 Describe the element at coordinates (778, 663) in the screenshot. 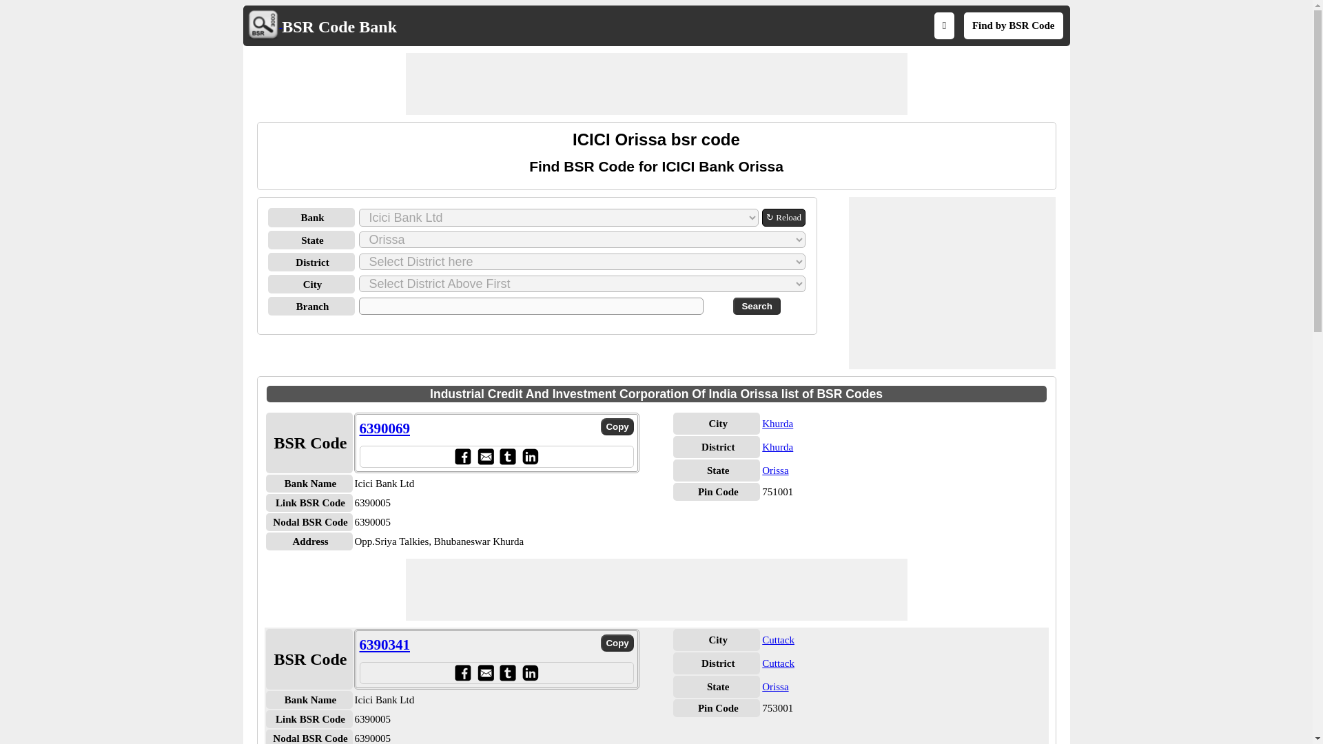

I see `Cuttack` at that location.